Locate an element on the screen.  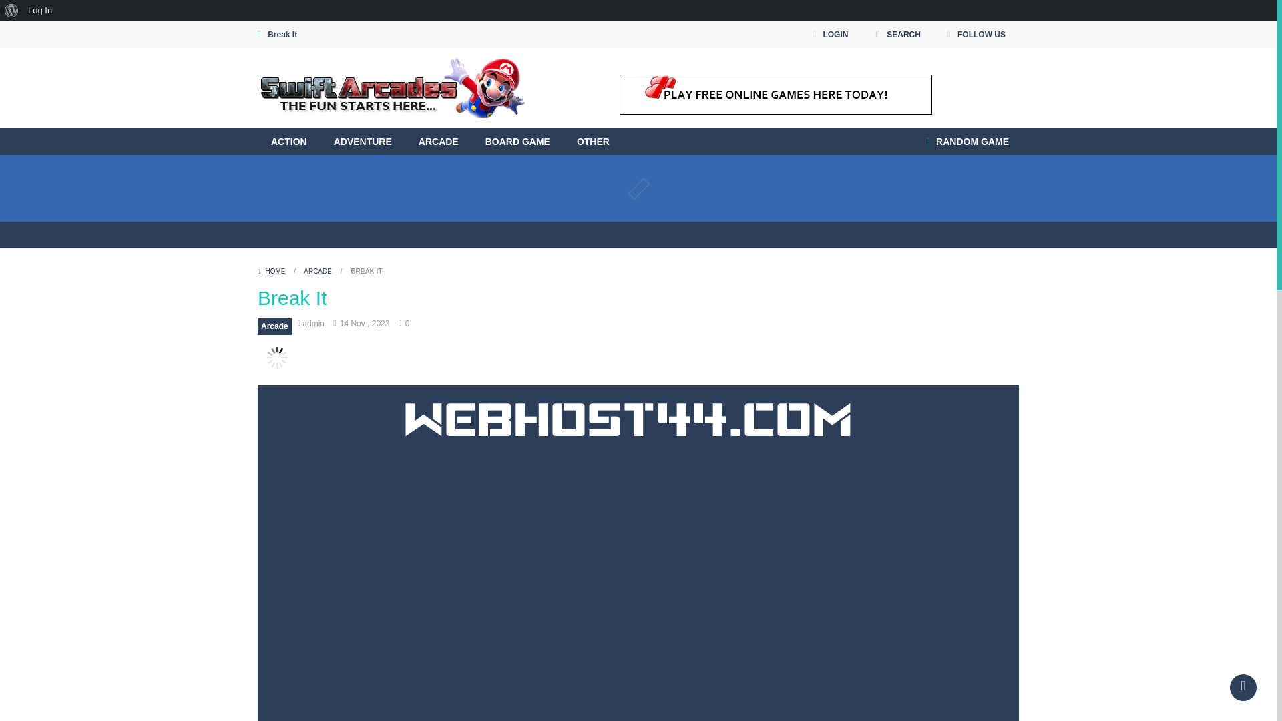
RANDOM GAME is located at coordinates (968, 142).